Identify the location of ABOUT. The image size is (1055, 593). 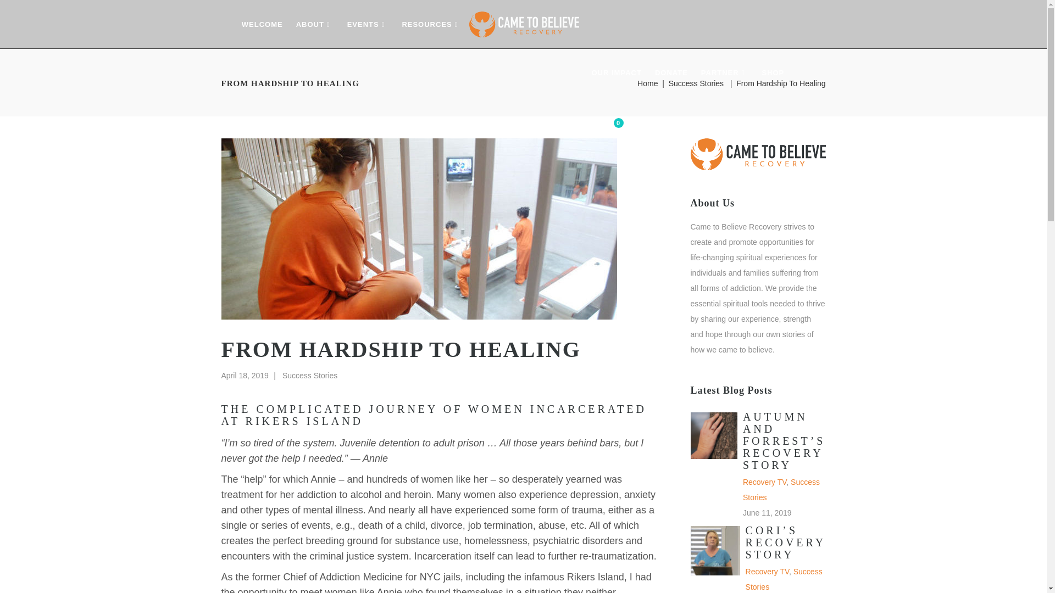
(315, 24).